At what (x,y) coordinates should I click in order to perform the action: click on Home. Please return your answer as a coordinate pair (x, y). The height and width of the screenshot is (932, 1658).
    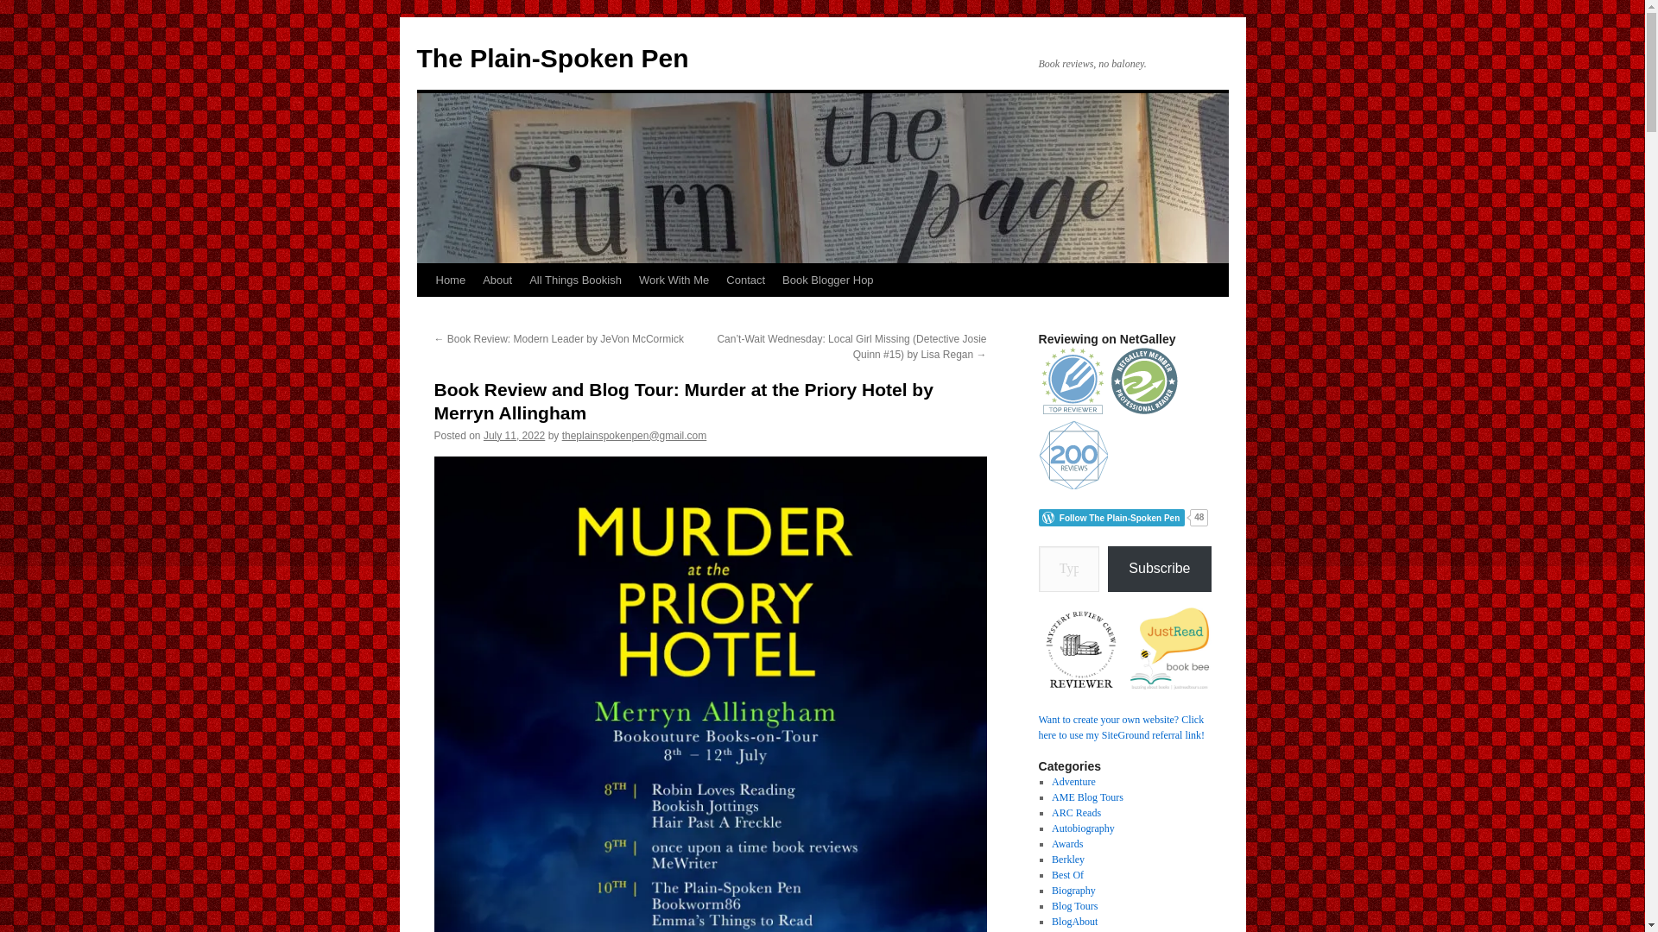
    Looking at the image, I should click on (450, 280).